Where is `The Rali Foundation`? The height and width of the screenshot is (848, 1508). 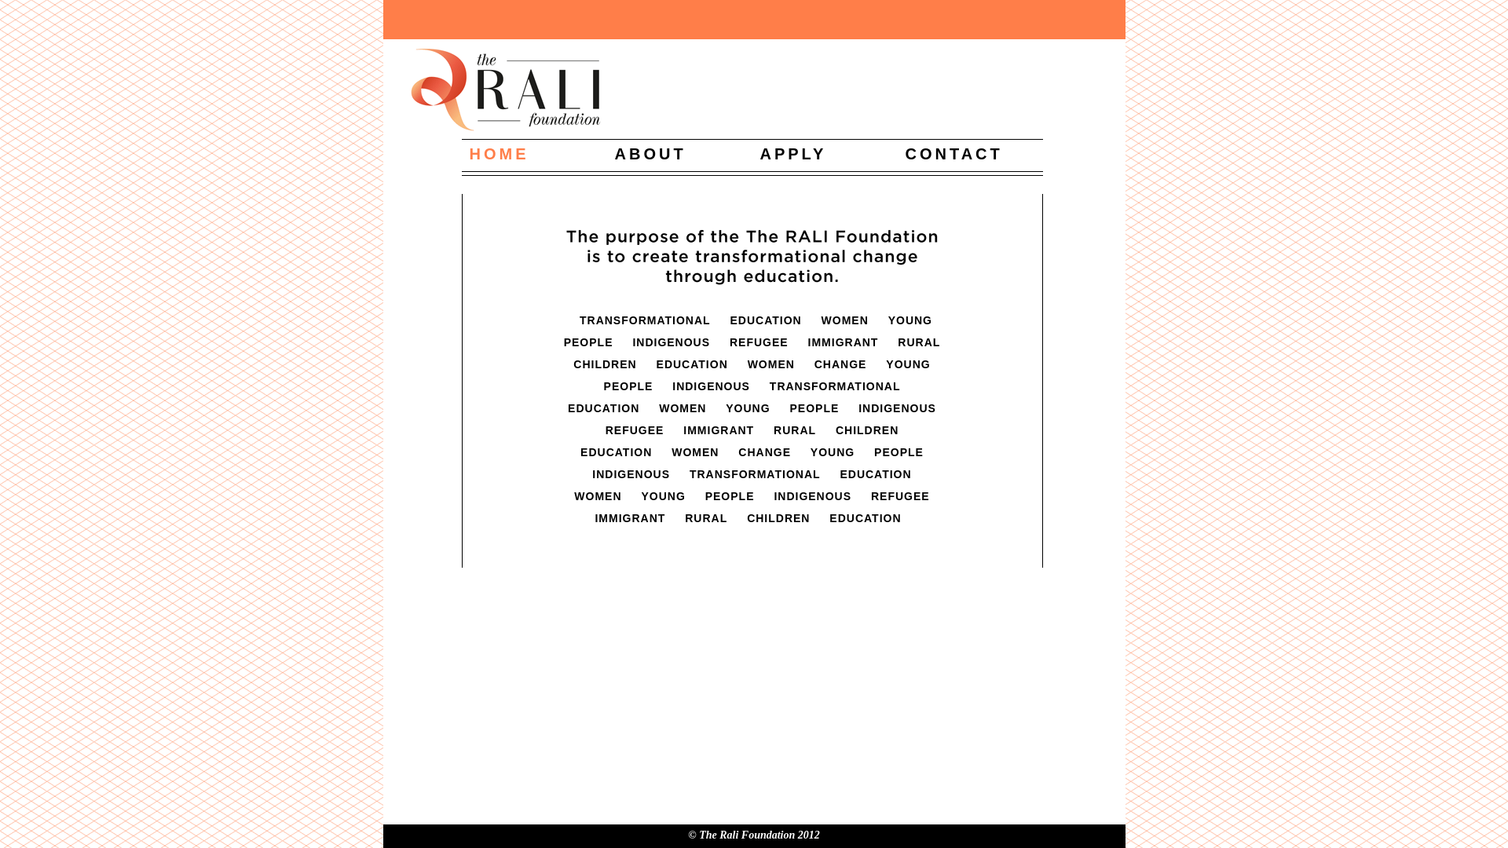
The Rali Foundation is located at coordinates (754, 90).